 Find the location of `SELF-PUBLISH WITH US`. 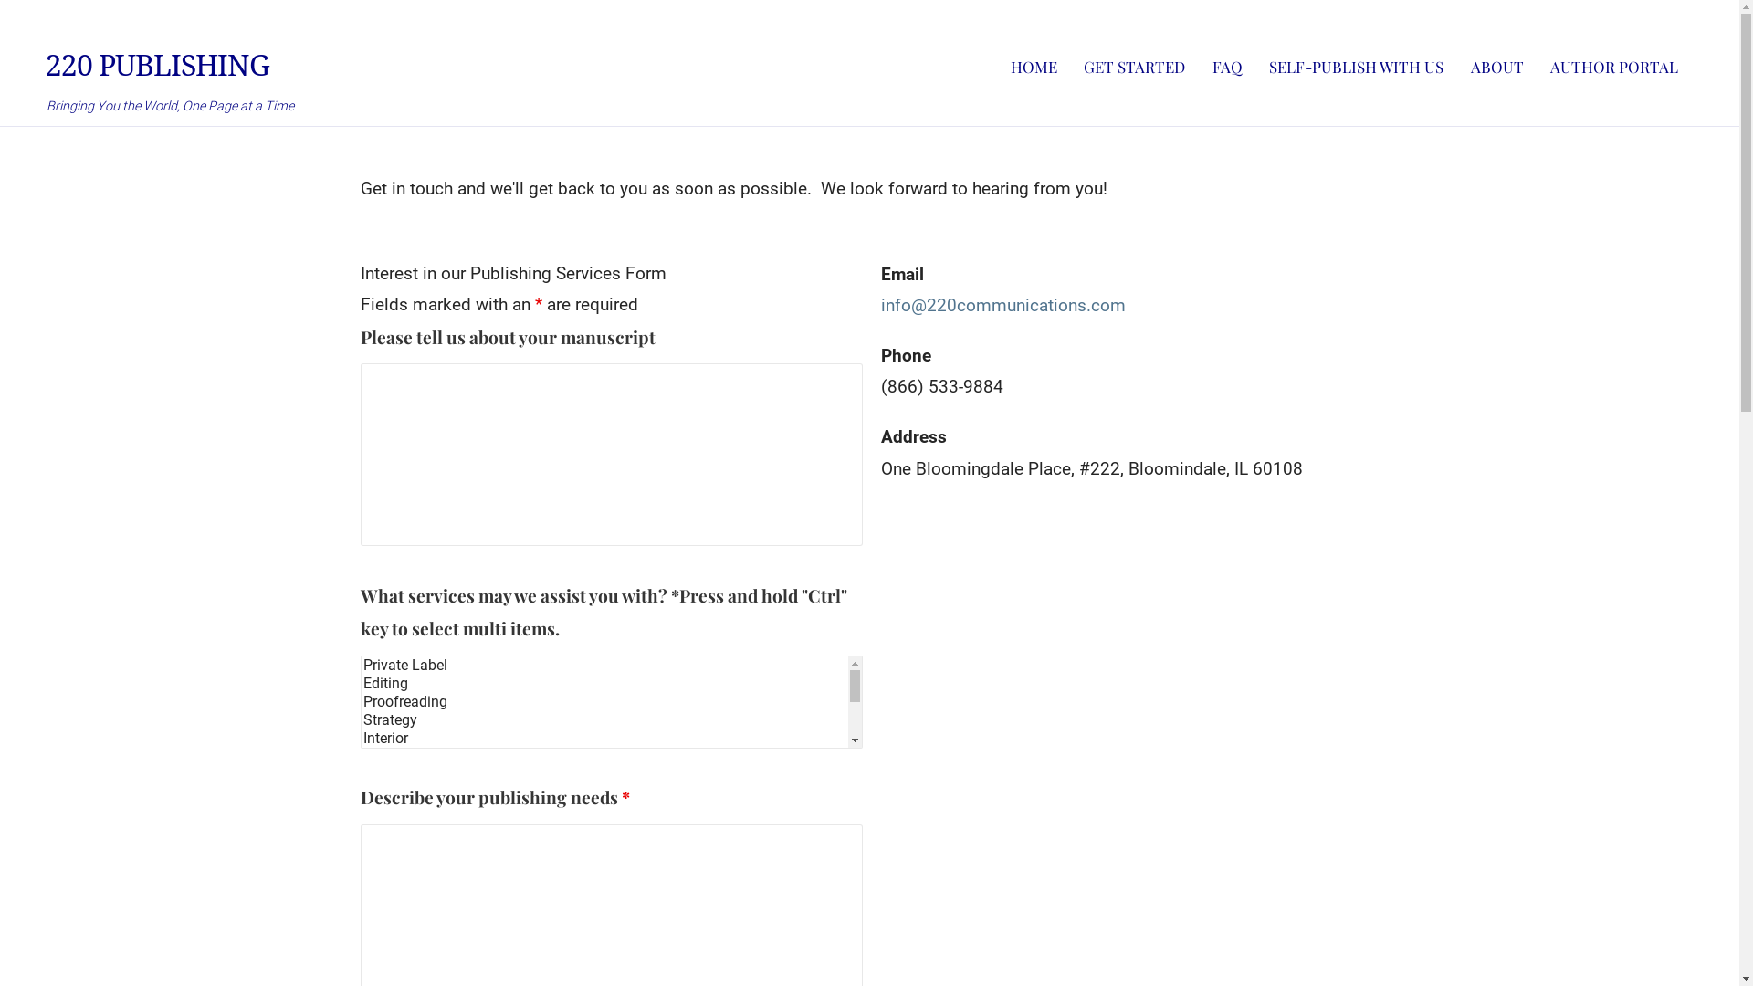

SELF-PUBLISH WITH US is located at coordinates (1357, 66).